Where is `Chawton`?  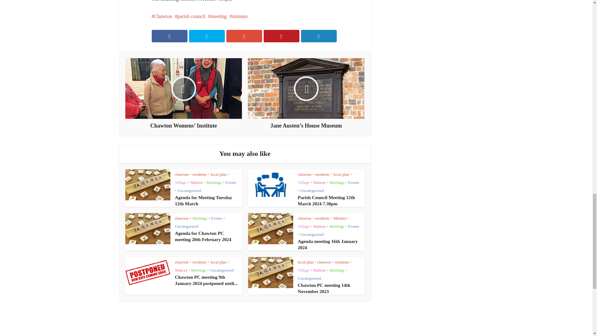
Chawton is located at coordinates (162, 16).